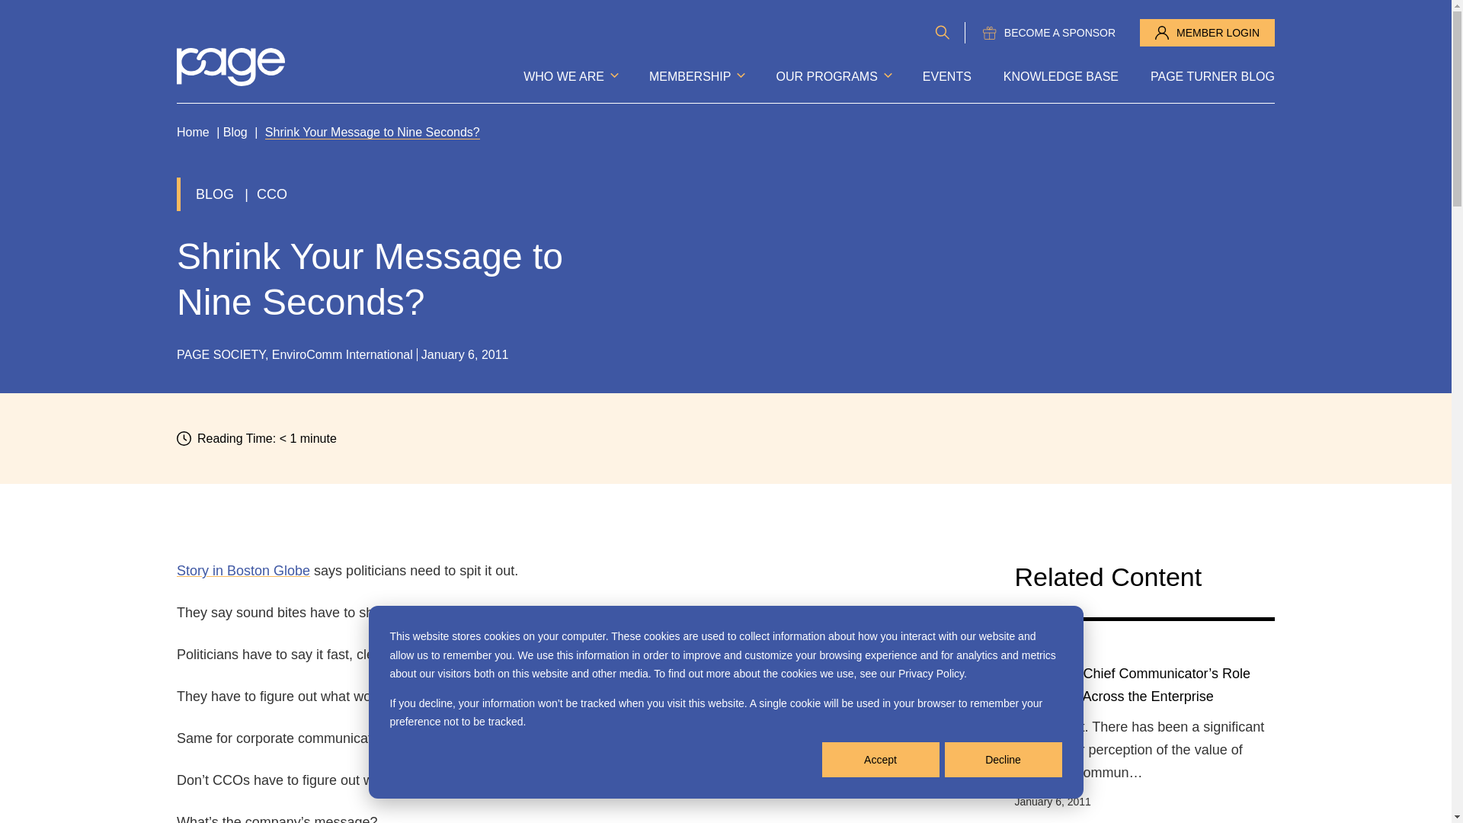  I want to click on MEMBER LOGIN, so click(1207, 32).